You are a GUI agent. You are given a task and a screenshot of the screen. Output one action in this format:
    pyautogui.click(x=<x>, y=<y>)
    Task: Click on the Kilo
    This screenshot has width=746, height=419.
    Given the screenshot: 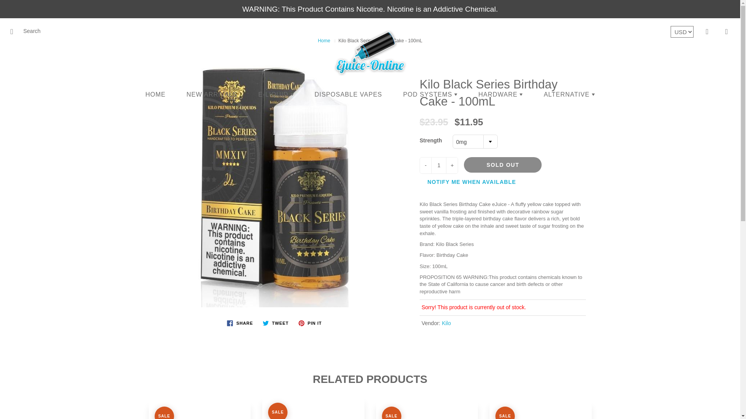 What is the action you would take?
    pyautogui.click(x=446, y=323)
    